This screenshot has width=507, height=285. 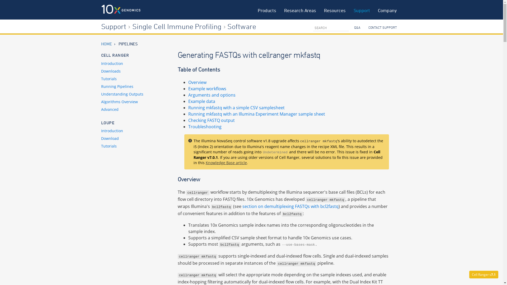 I want to click on Single Cell Immune Profiling, so click(x=177, y=26).